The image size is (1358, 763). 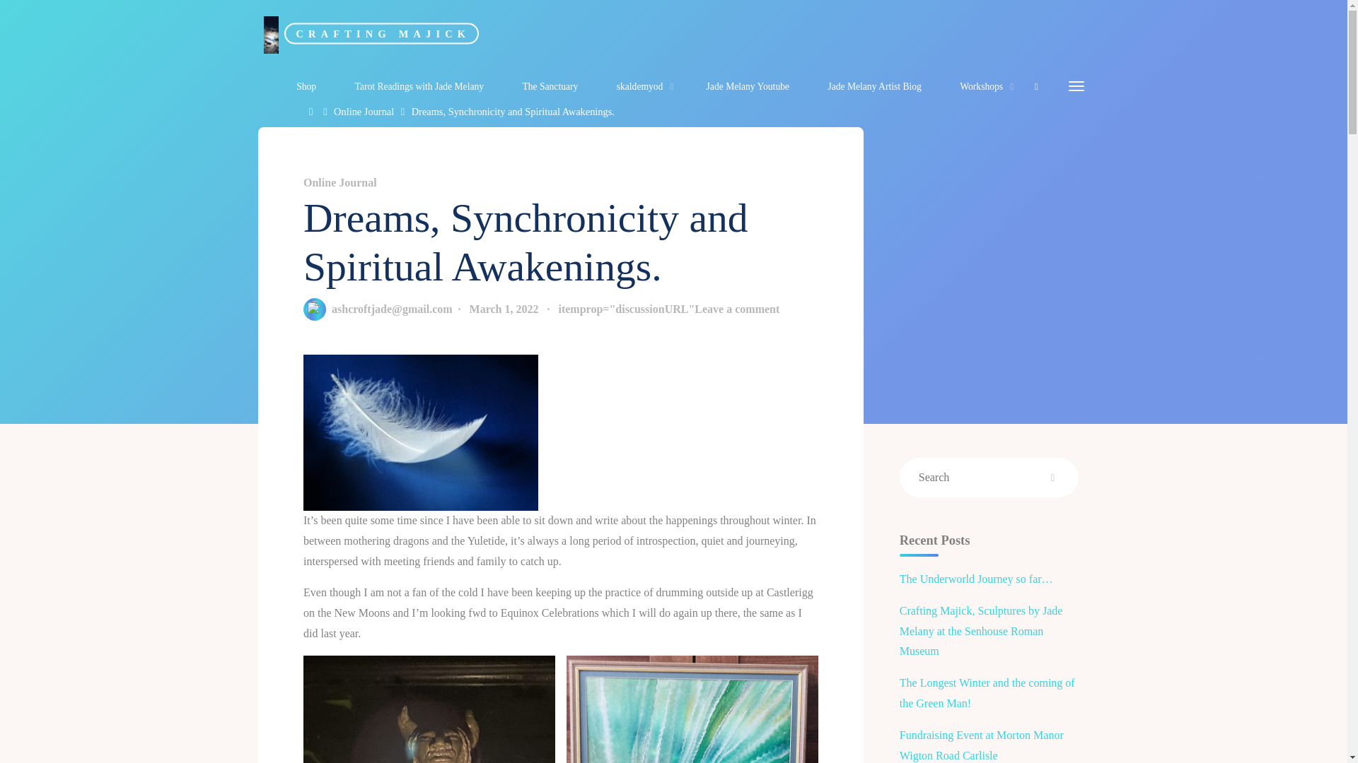 I want to click on Jump to comments, so click(x=669, y=309).